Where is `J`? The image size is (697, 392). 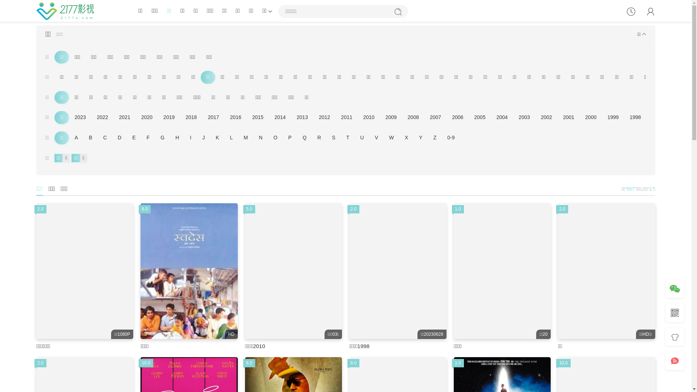
J is located at coordinates (203, 138).